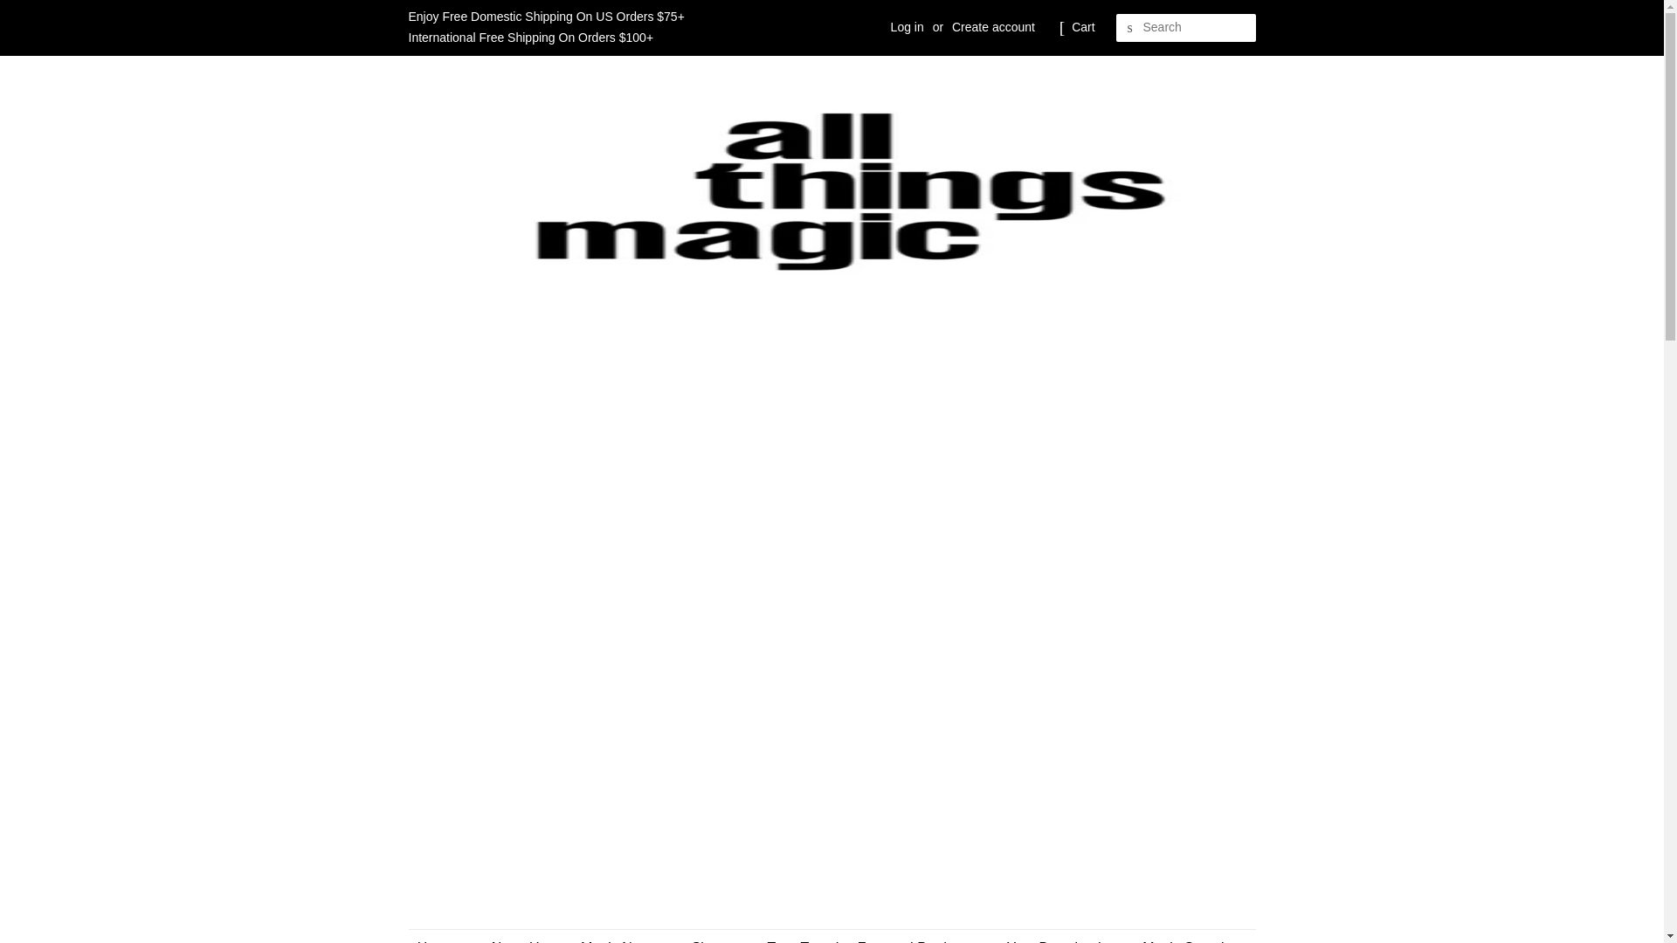  I want to click on Magic Questions, so click(1187, 936).